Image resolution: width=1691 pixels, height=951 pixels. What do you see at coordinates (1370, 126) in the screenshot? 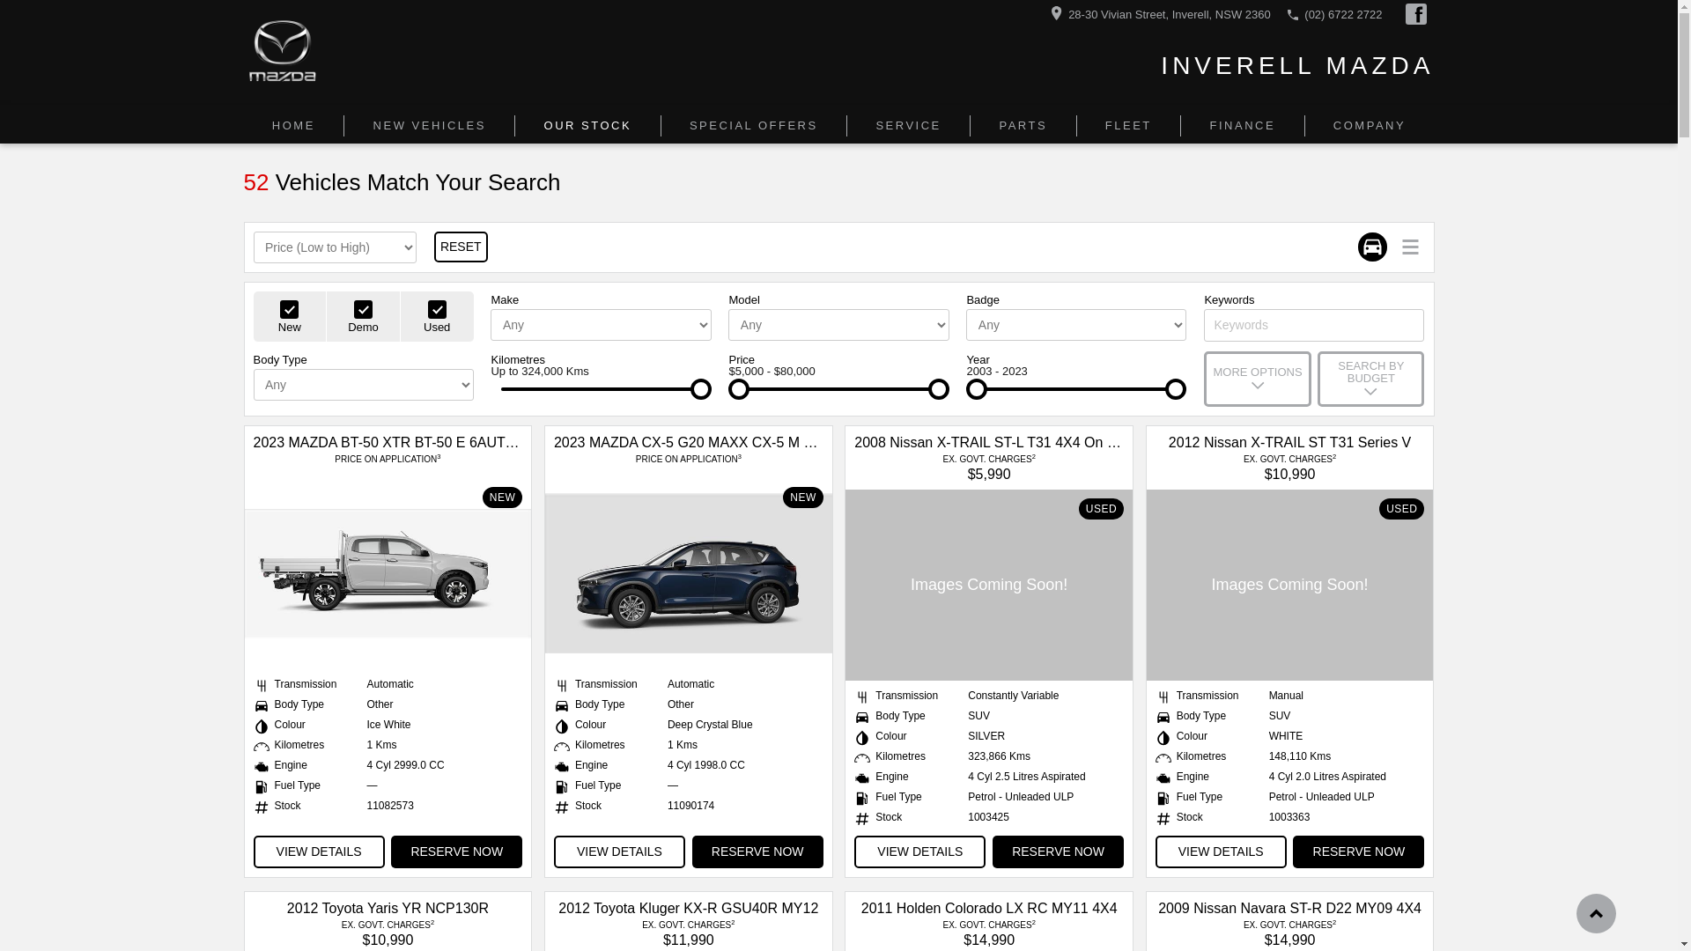
I see `COMPANY` at bounding box center [1370, 126].